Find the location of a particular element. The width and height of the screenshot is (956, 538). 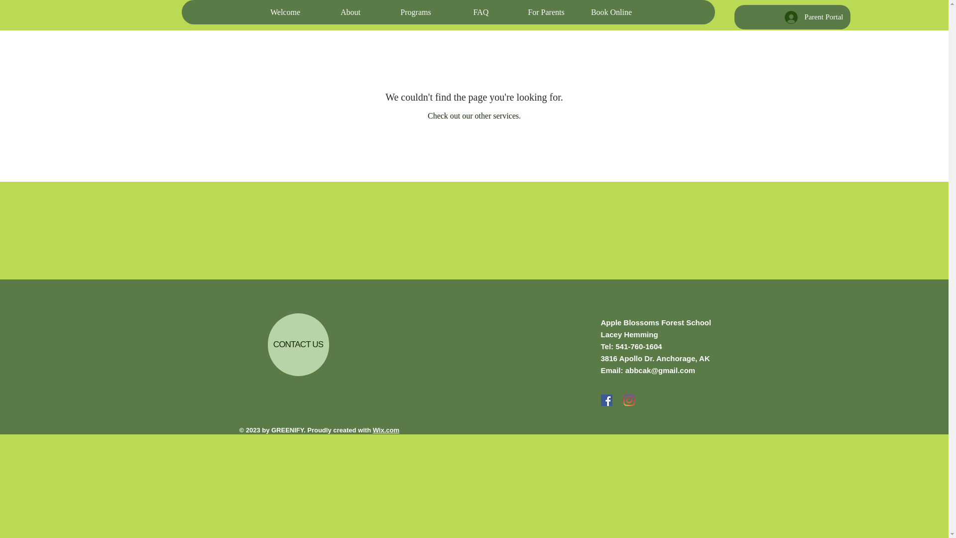

CONTACT US is located at coordinates (298, 344).